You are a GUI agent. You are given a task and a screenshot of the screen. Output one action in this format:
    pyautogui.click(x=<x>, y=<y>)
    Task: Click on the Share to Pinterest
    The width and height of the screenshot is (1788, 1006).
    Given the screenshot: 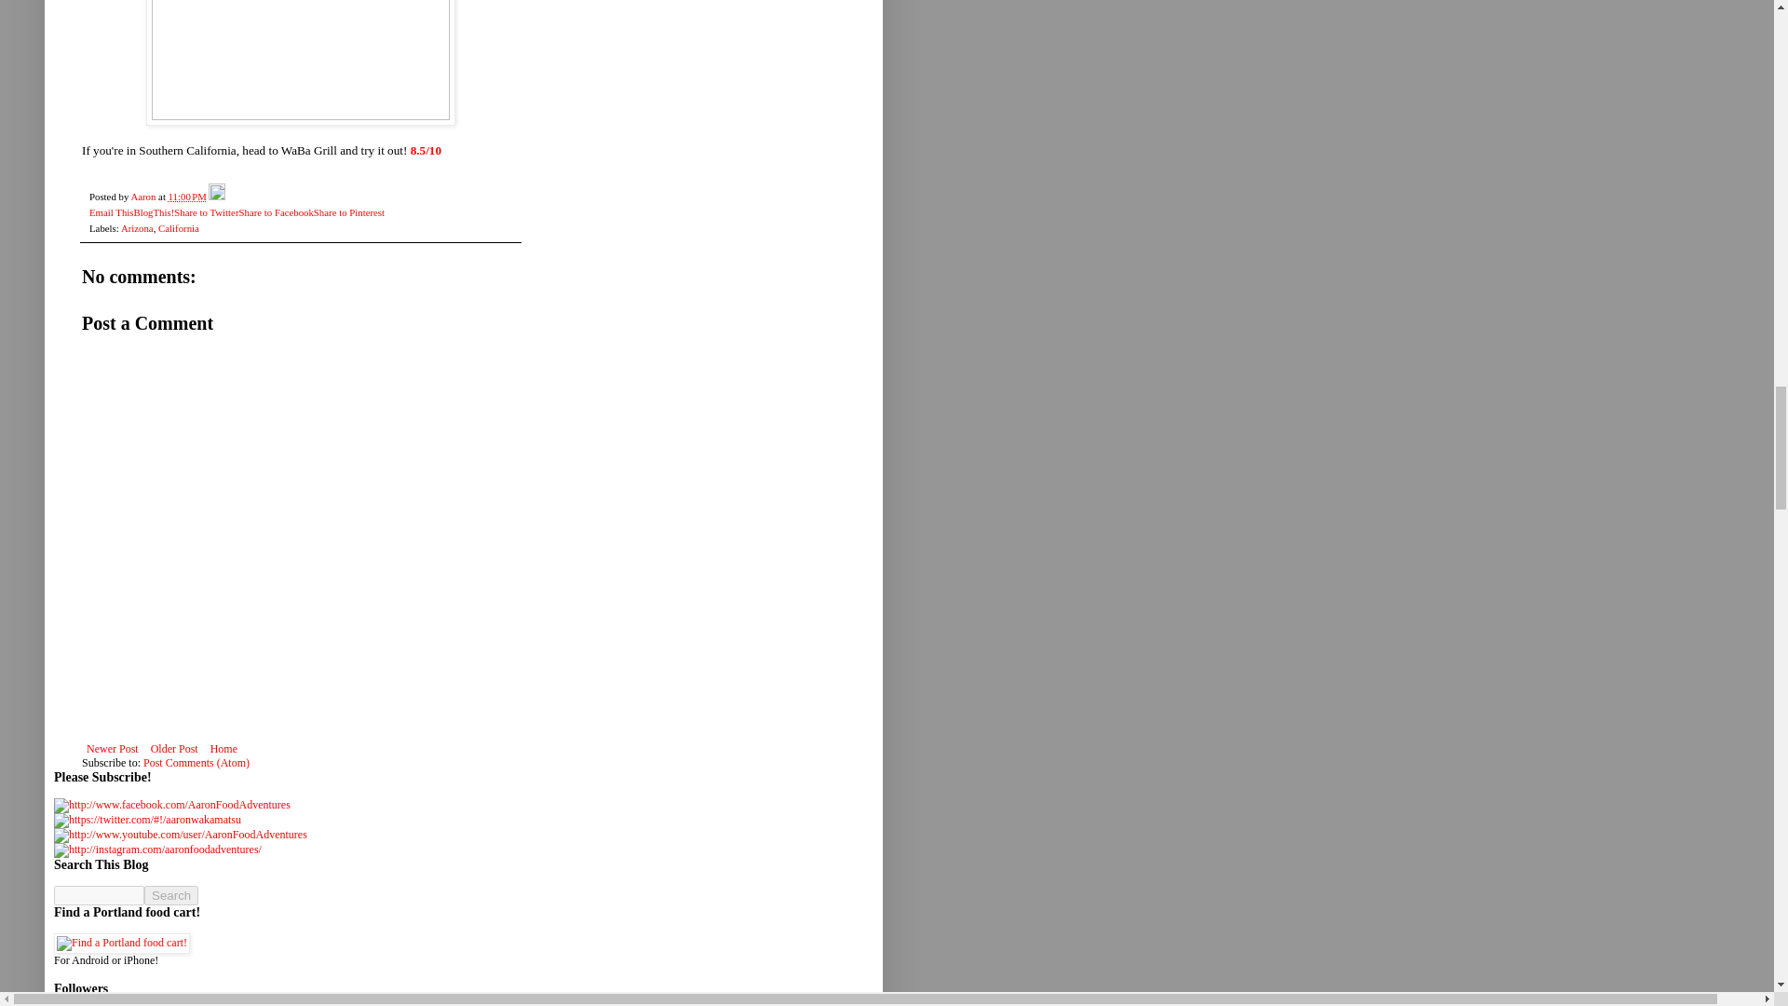 What is the action you would take?
    pyautogui.click(x=348, y=212)
    